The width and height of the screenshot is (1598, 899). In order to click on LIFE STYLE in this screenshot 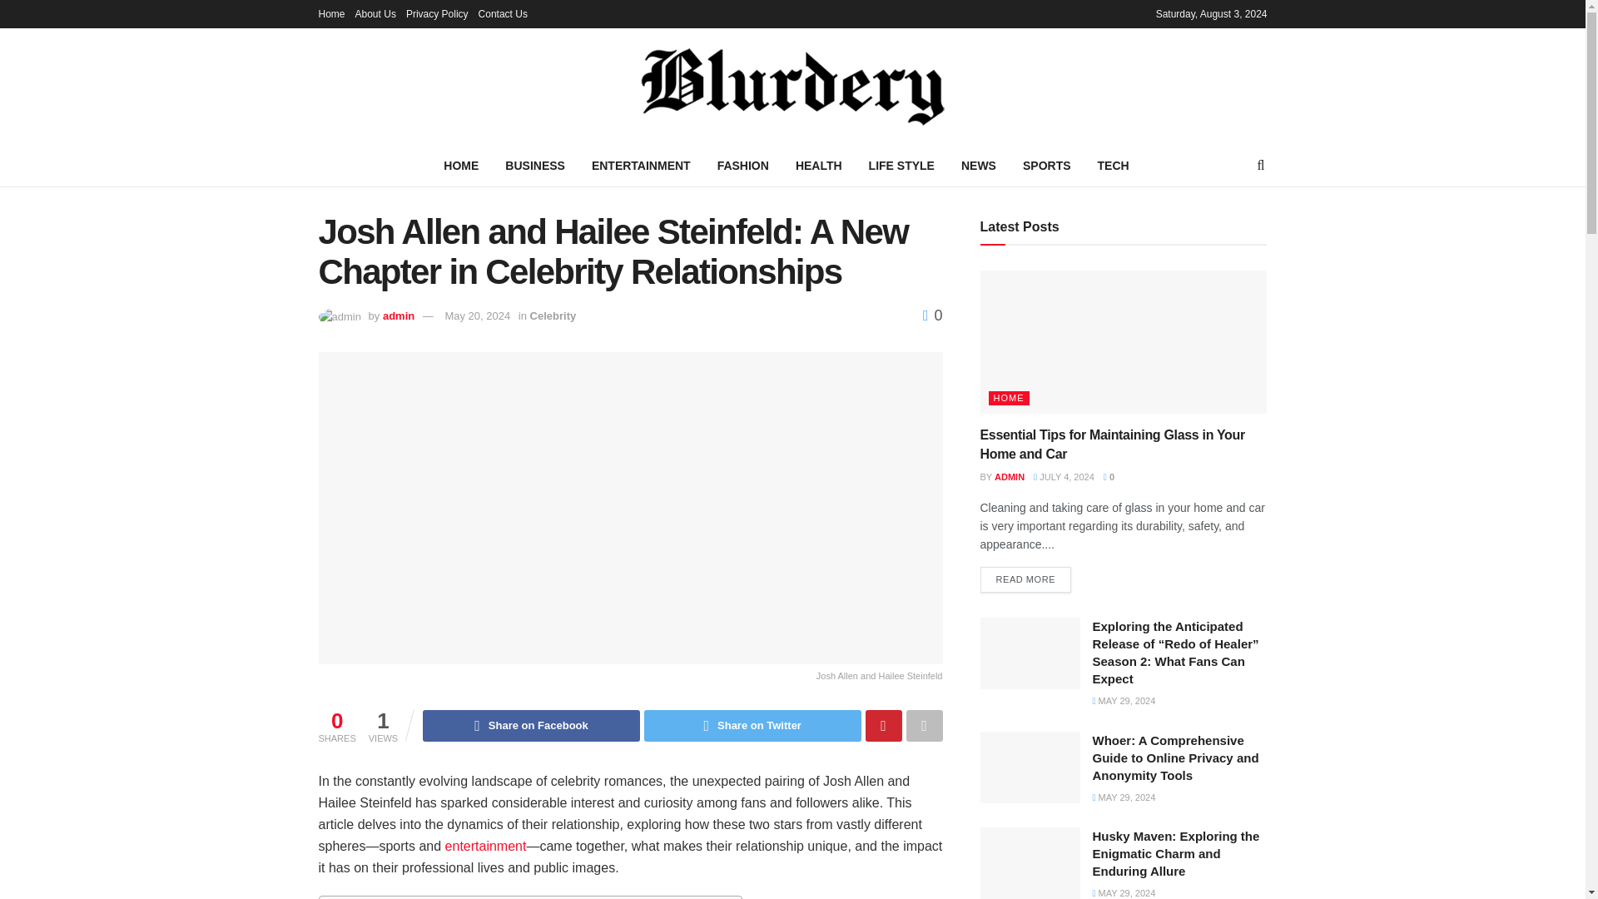, I will do `click(901, 165)`.